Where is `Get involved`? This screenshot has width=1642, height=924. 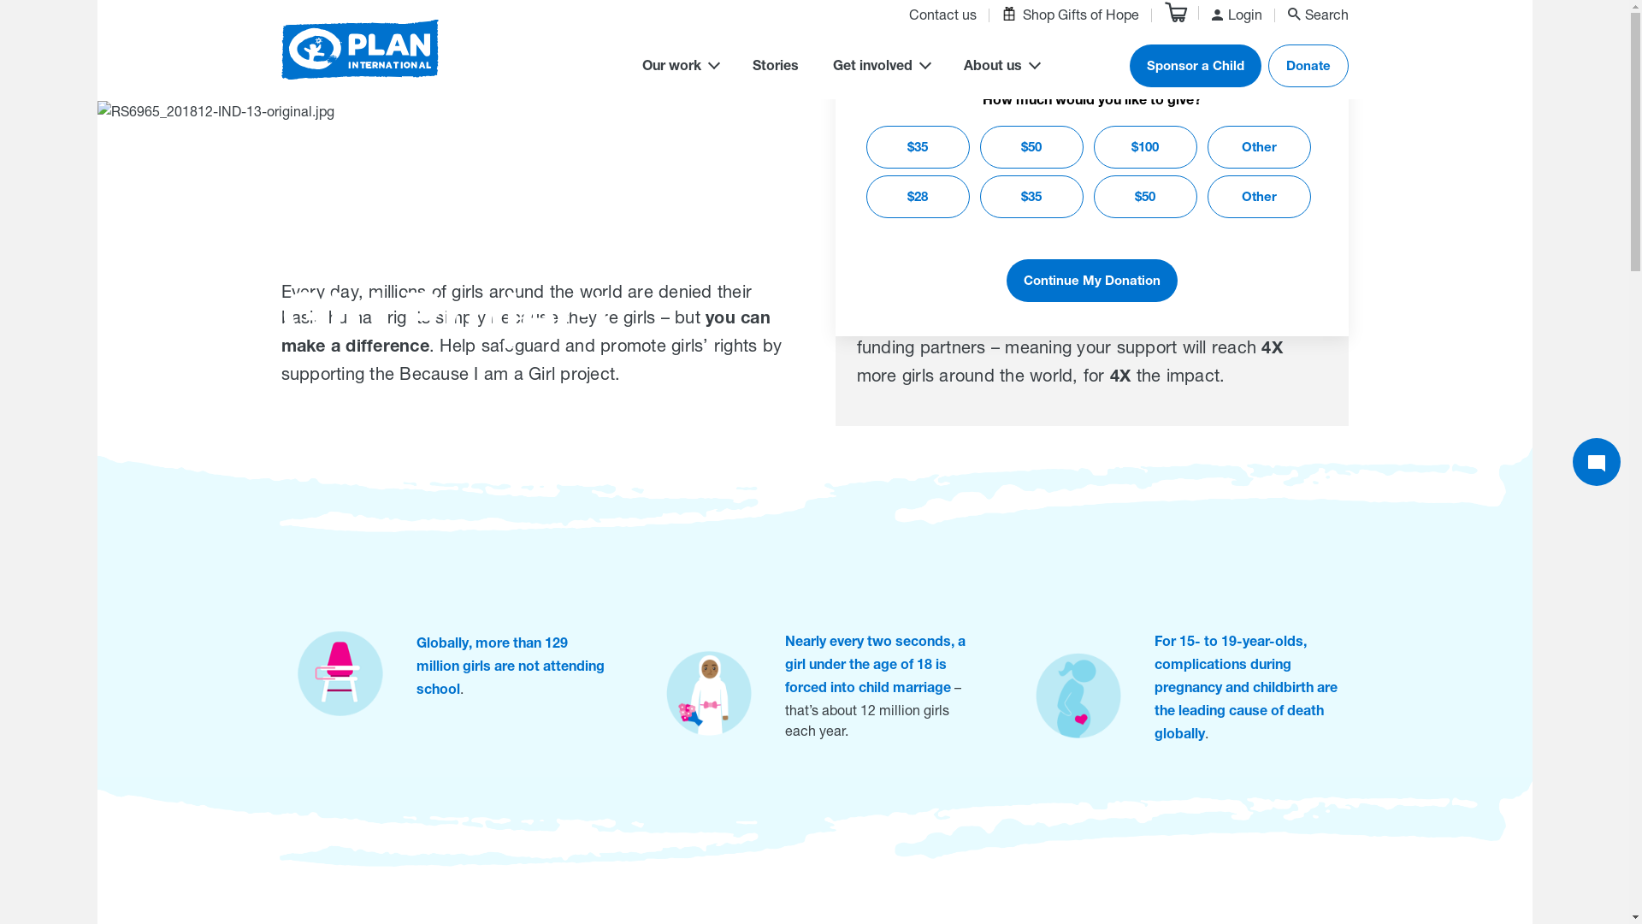 Get involved is located at coordinates (881, 68).